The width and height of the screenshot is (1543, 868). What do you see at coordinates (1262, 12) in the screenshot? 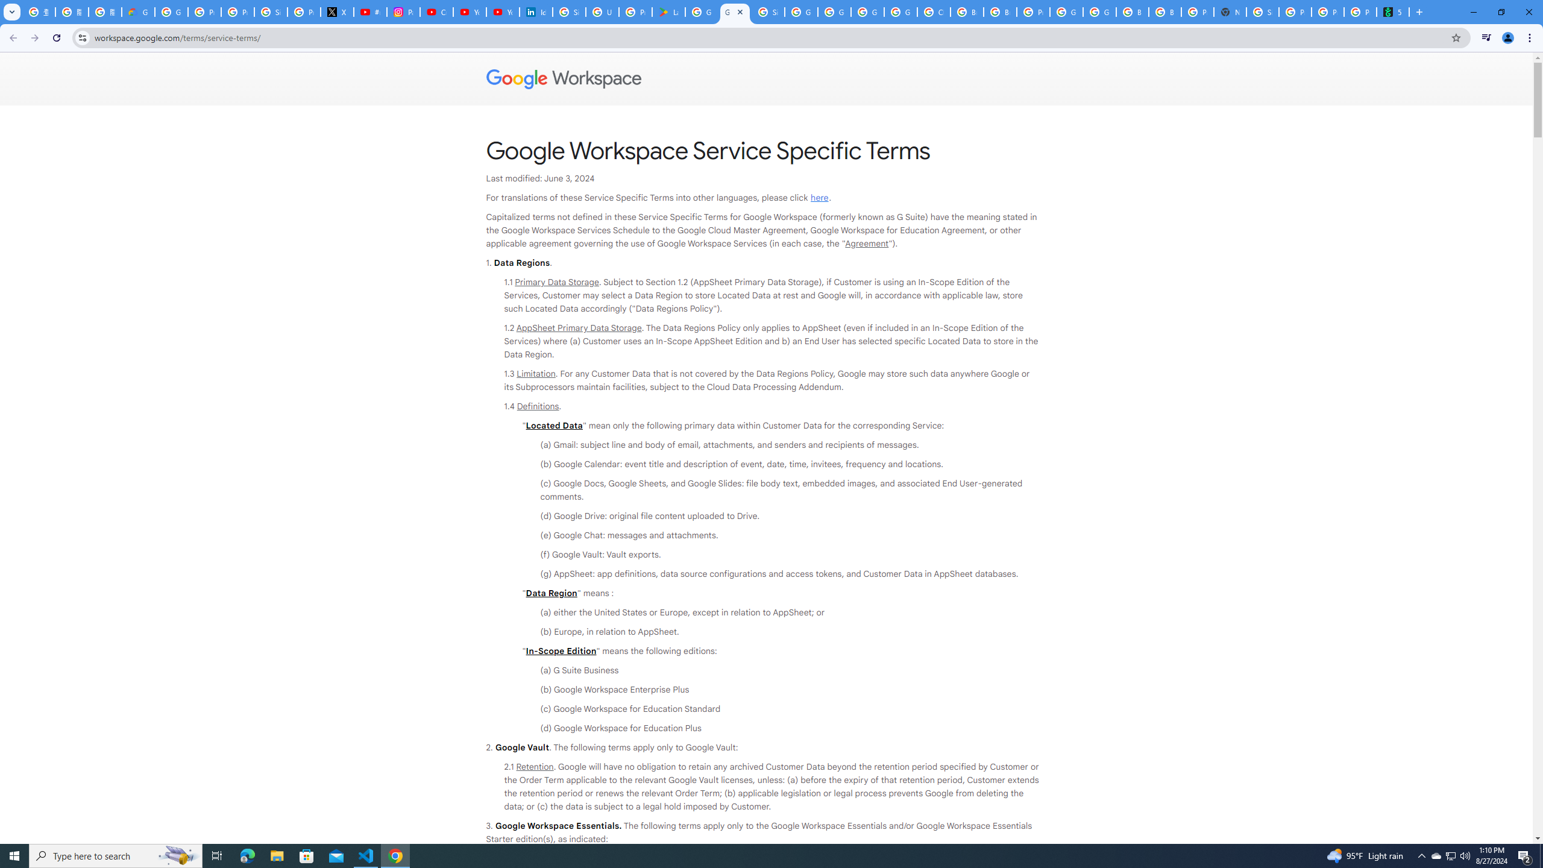
I see `Sign in - Google Accounts` at bounding box center [1262, 12].